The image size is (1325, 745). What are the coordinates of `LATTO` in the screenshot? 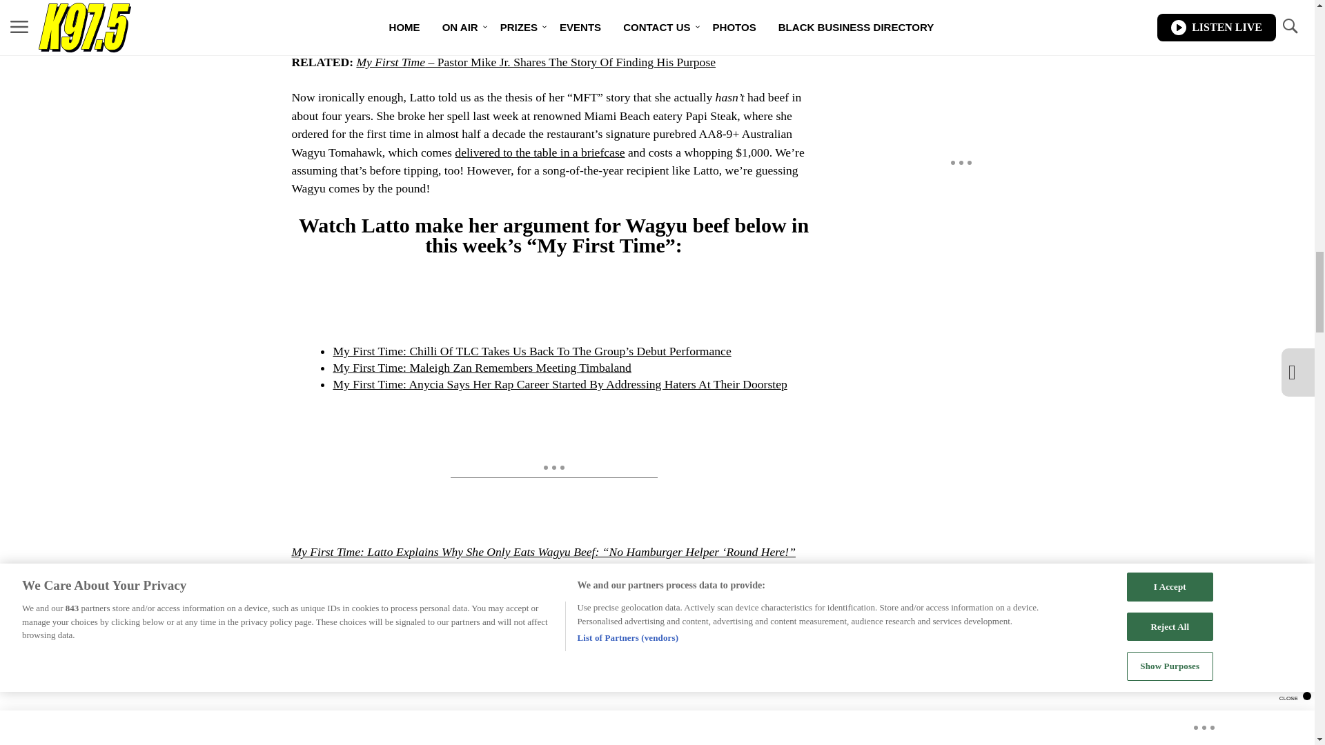 It's located at (315, 640).